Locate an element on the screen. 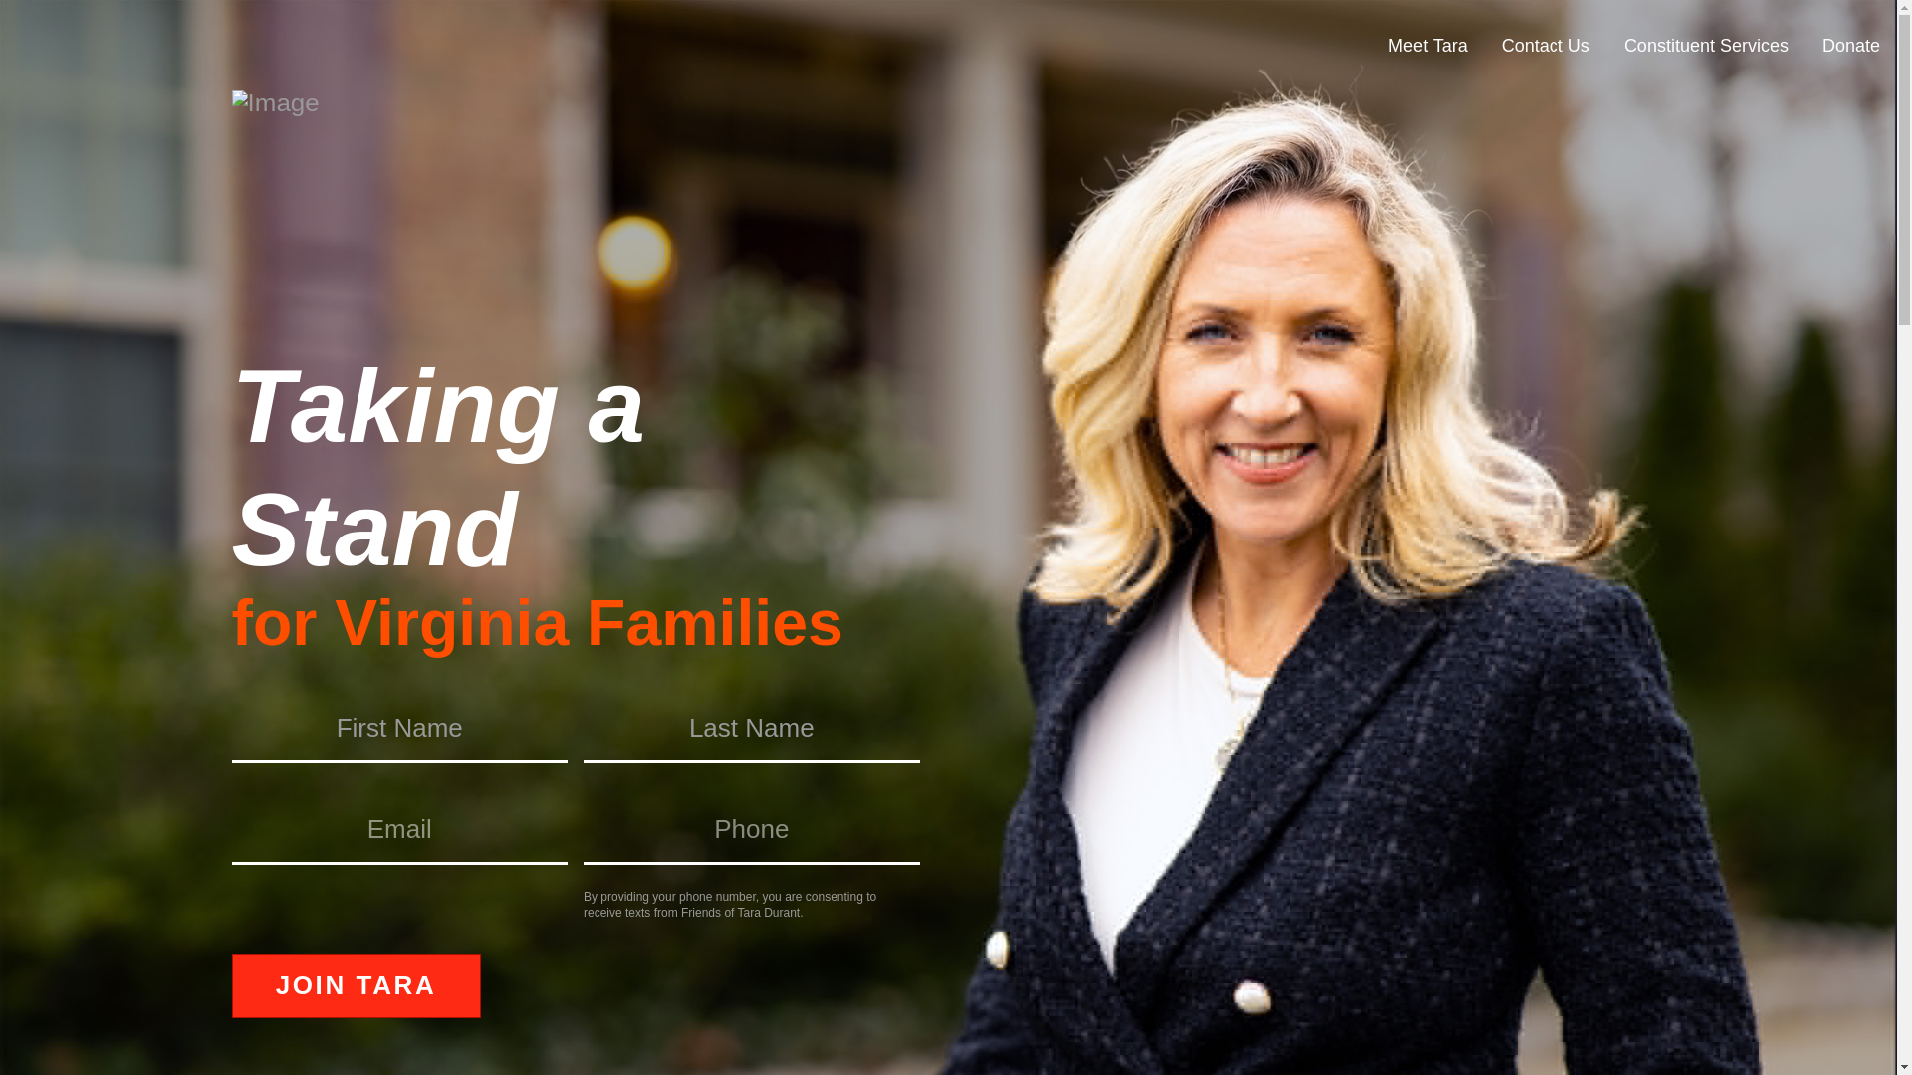  Meet Tara is located at coordinates (1428, 46).